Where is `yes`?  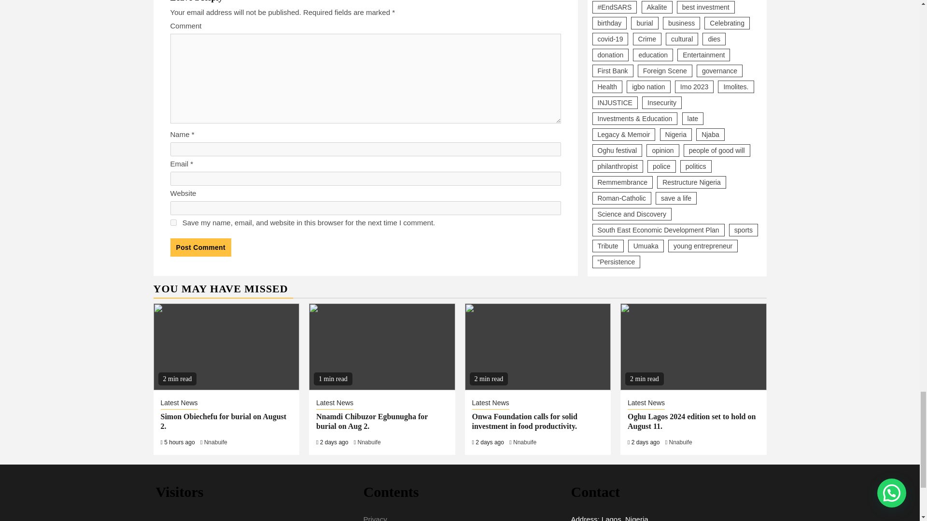 yes is located at coordinates (173, 222).